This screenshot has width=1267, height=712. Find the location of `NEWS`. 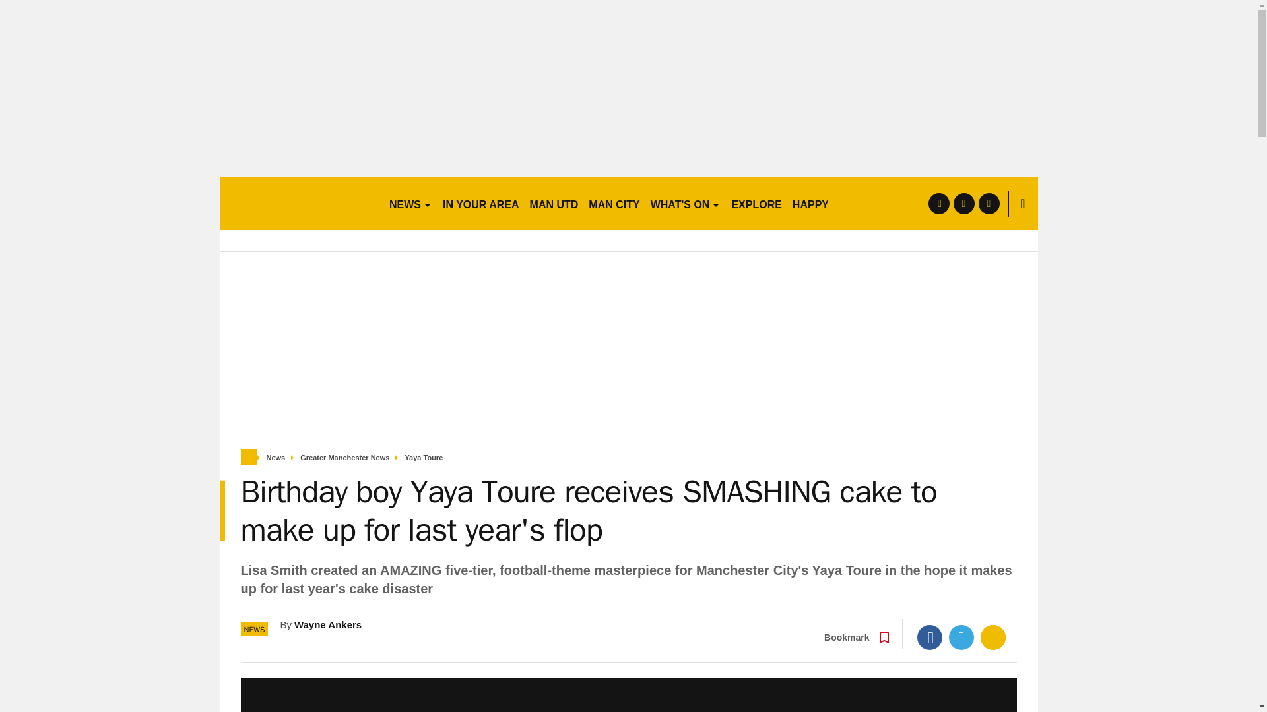

NEWS is located at coordinates (410, 203).